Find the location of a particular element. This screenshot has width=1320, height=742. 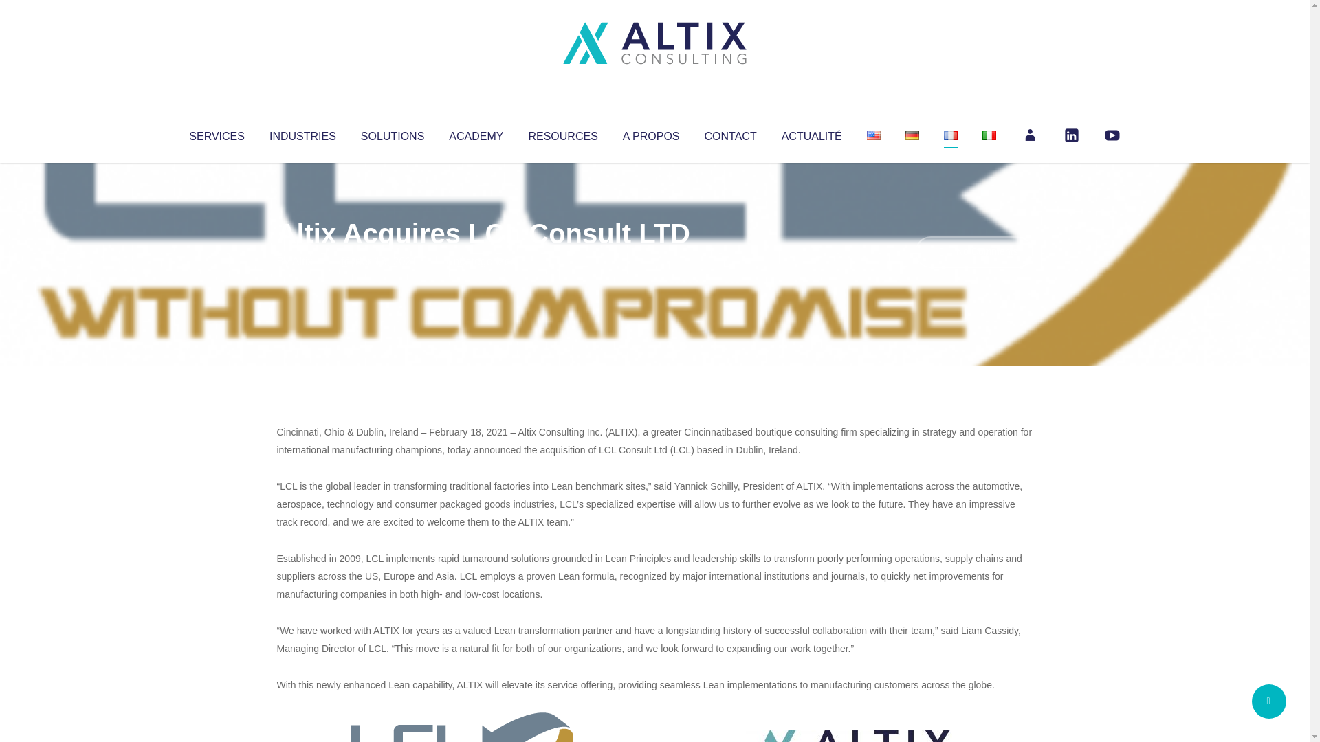

SERVICES is located at coordinates (216, 133).